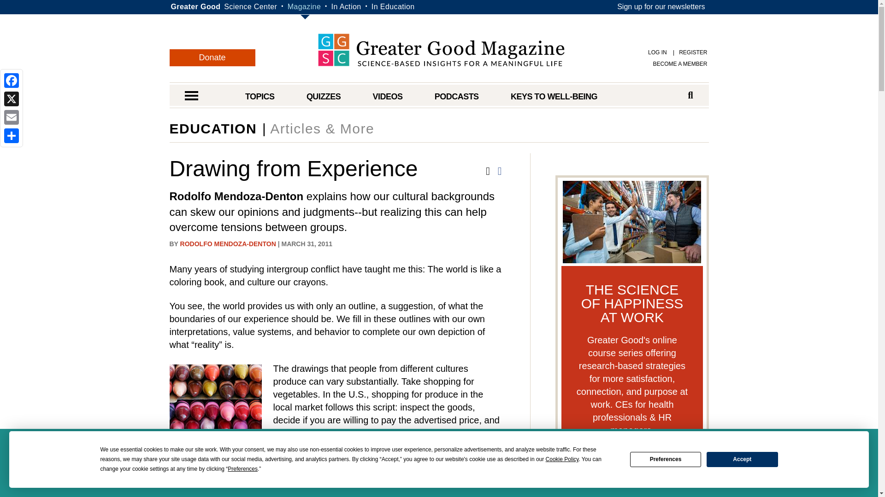  Describe the element at coordinates (632, 467) in the screenshot. I see `The Science of Happiness at Work` at that location.